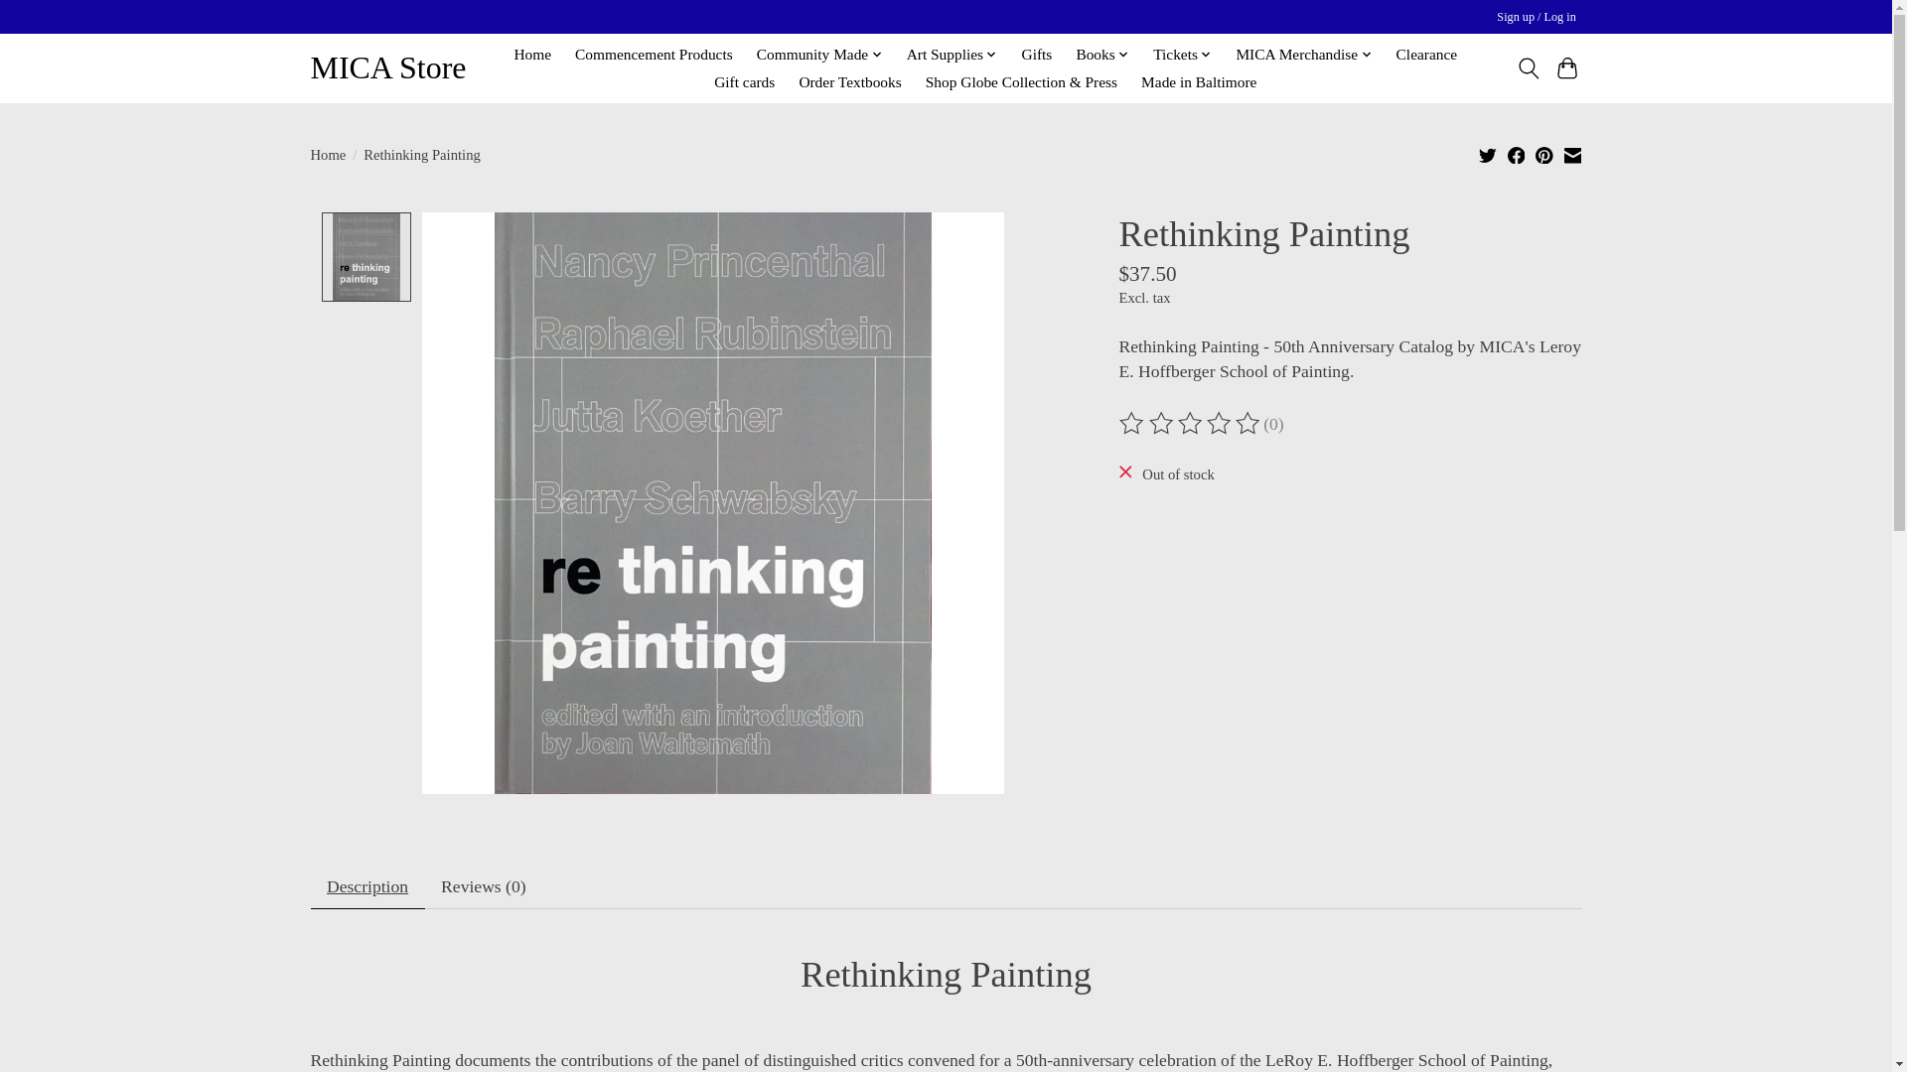 The image size is (1907, 1072). What do you see at coordinates (1537, 18) in the screenshot?
I see `My account` at bounding box center [1537, 18].